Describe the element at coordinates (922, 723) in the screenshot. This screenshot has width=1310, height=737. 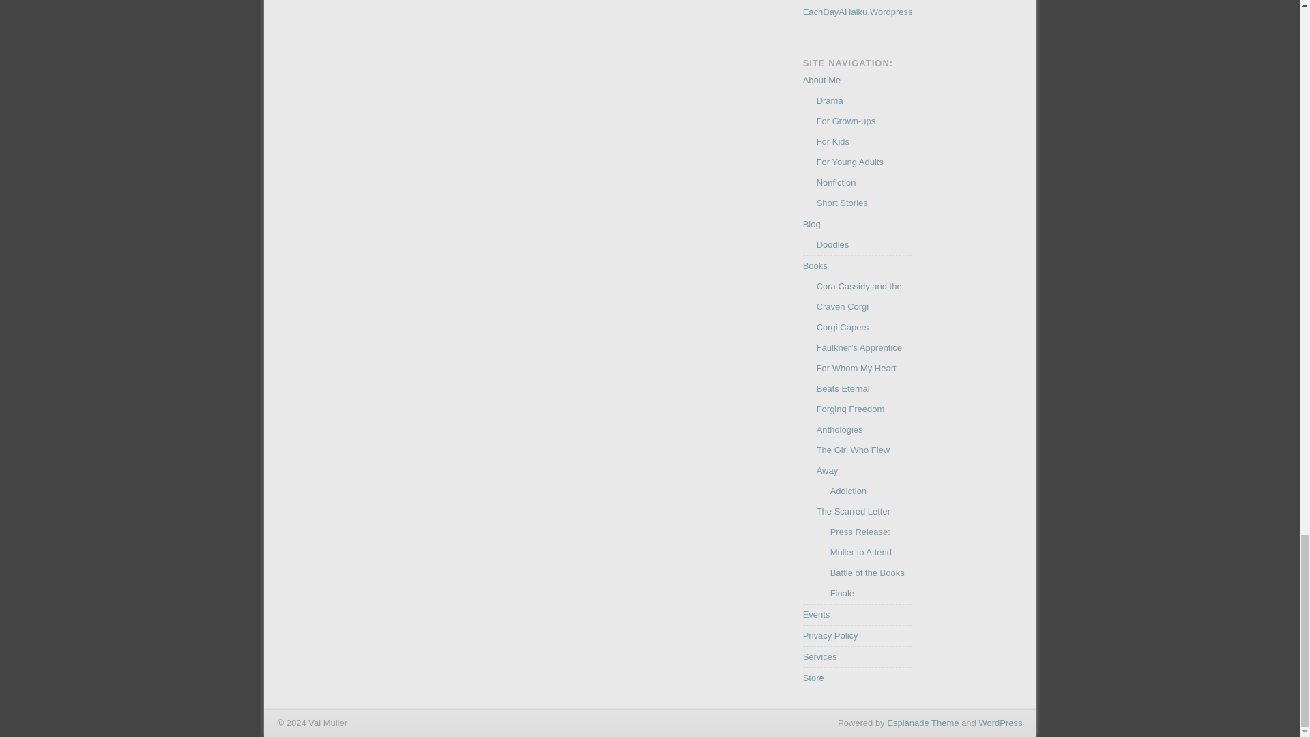
I see `Esplanade Theme` at that location.